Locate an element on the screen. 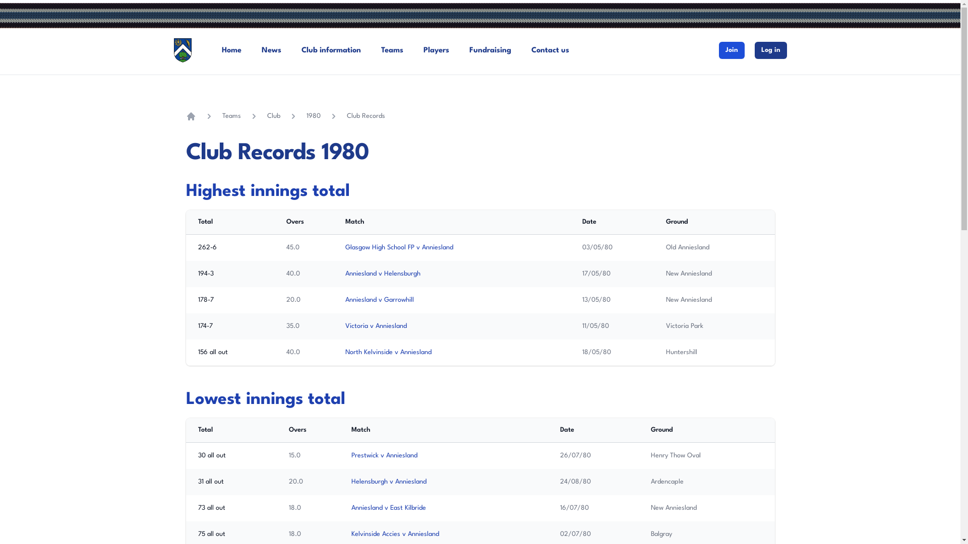 This screenshot has height=544, width=968. Join is located at coordinates (732, 50).